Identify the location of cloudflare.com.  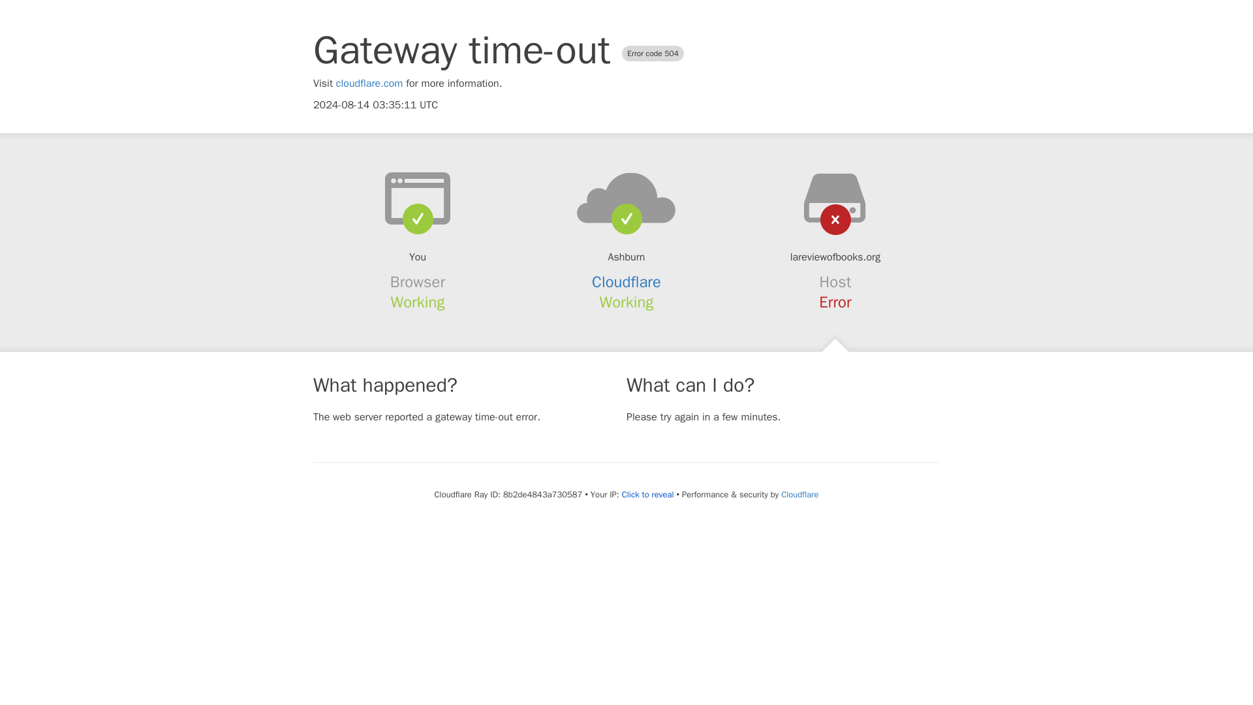
(369, 84).